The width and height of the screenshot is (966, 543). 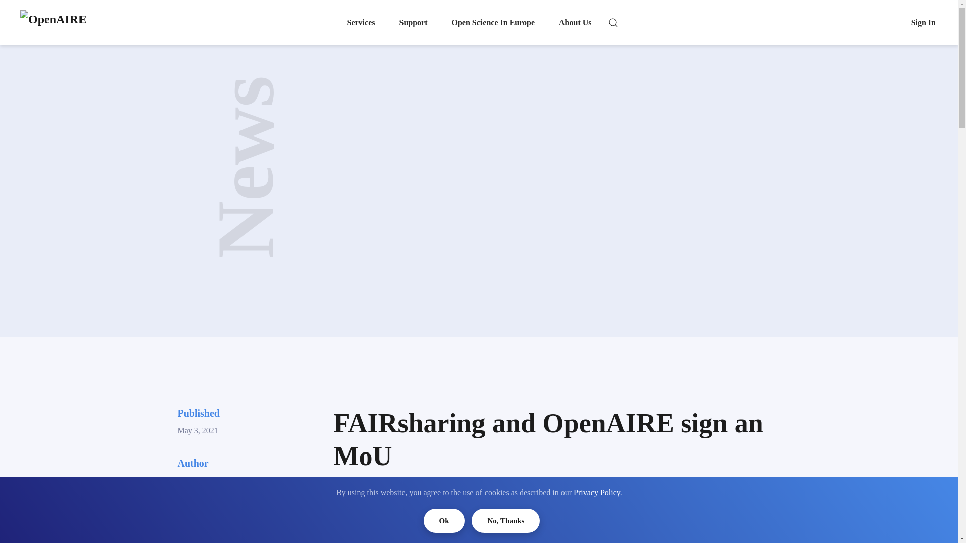 What do you see at coordinates (493, 22) in the screenshot?
I see `Open Science In Europe` at bounding box center [493, 22].